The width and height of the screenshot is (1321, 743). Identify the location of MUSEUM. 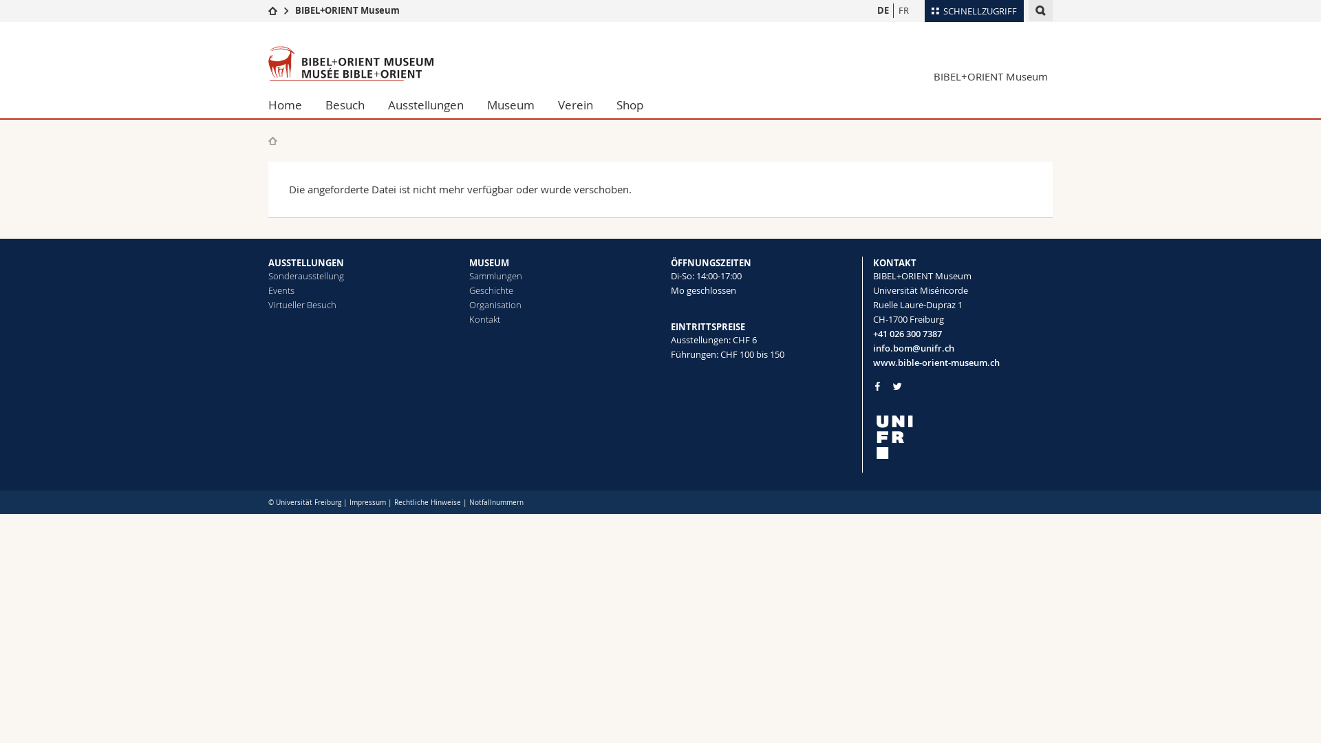
(489, 263).